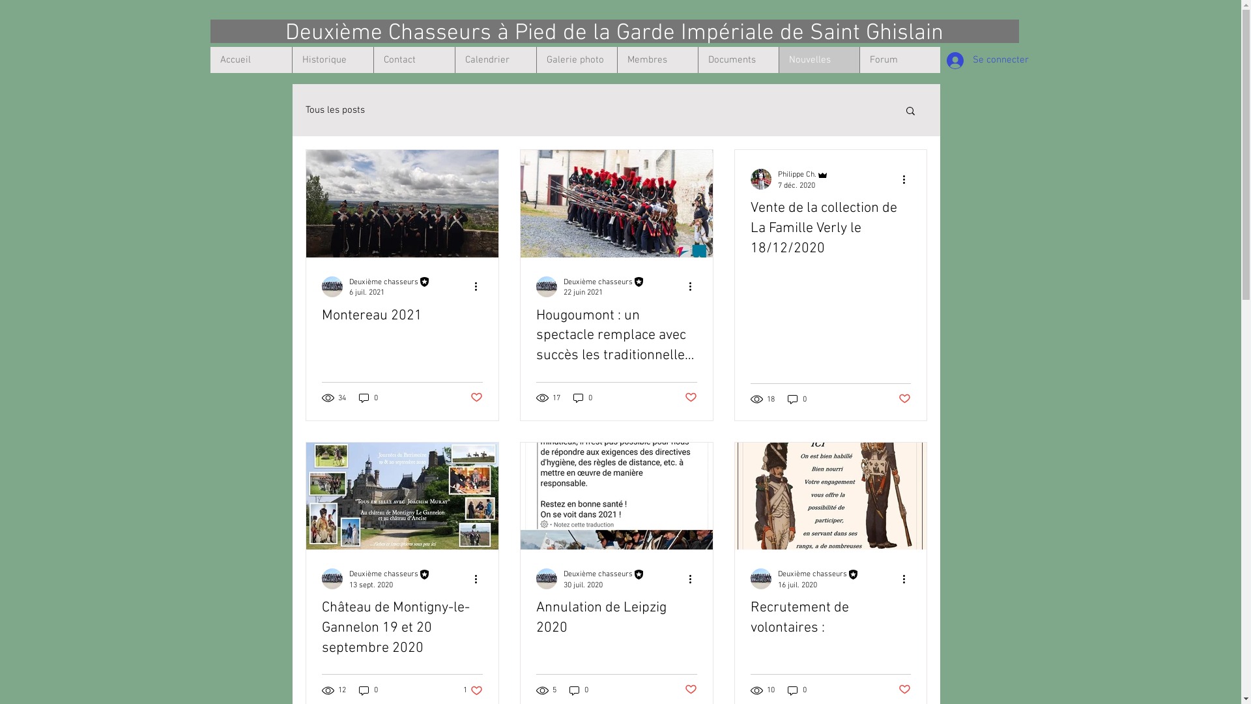 This screenshot has width=1251, height=704. What do you see at coordinates (796, 399) in the screenshot?
I see `0` at bounding box center [796, 399].